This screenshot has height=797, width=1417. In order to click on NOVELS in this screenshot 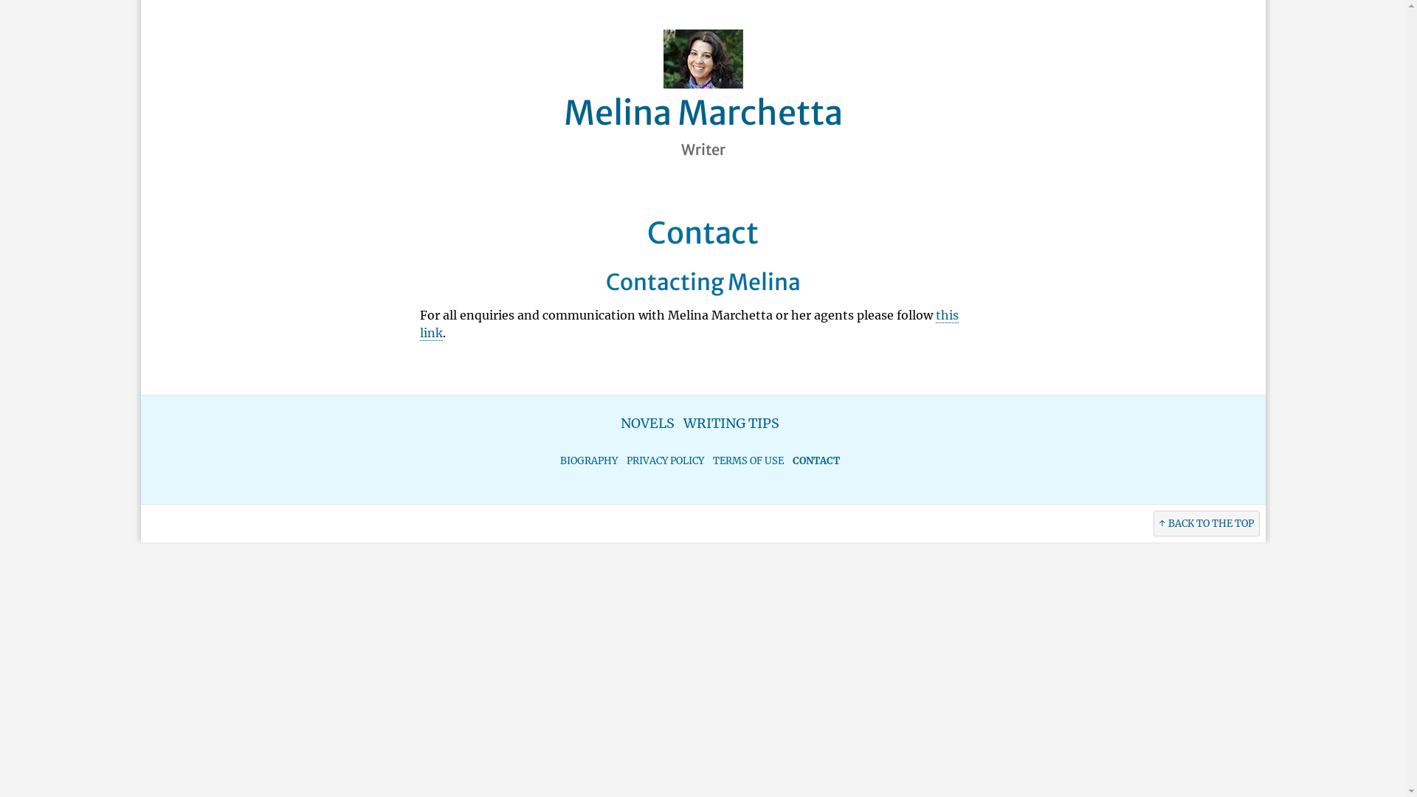, I will do `click(648, 424)`.